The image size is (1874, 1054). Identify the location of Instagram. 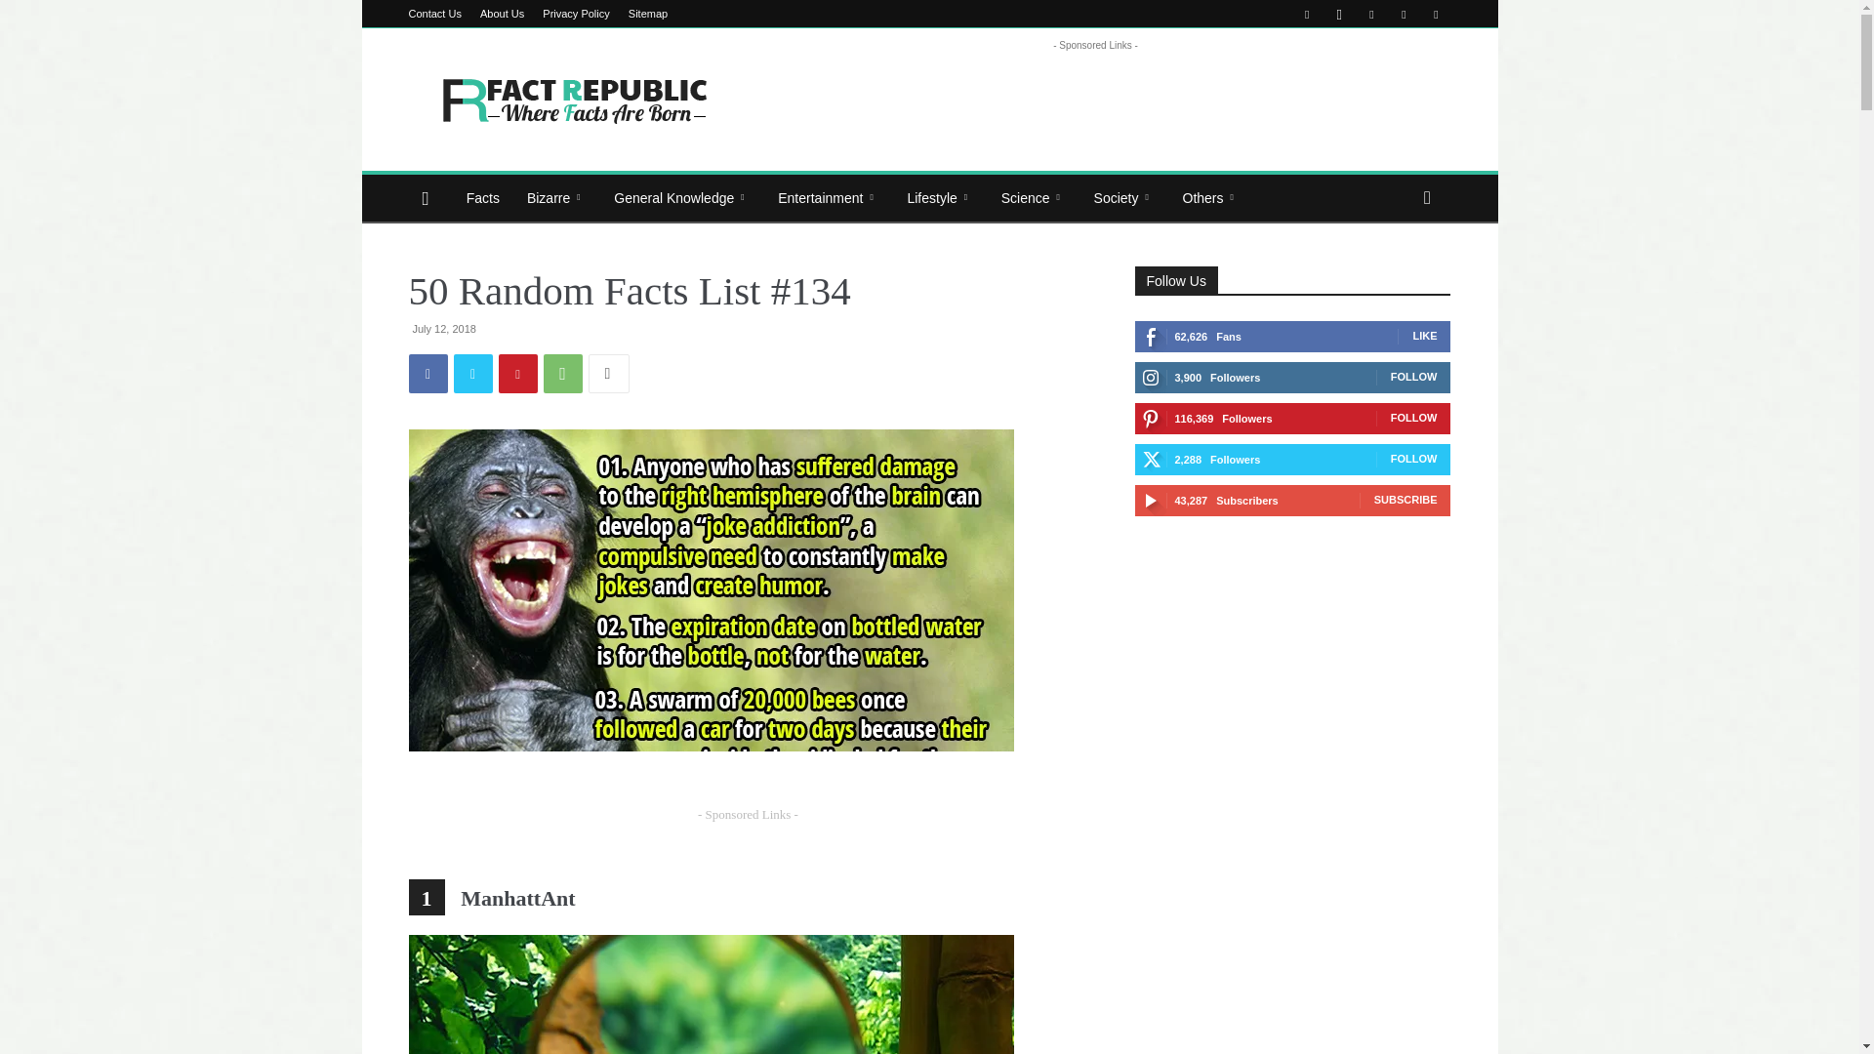
(1339, 14).